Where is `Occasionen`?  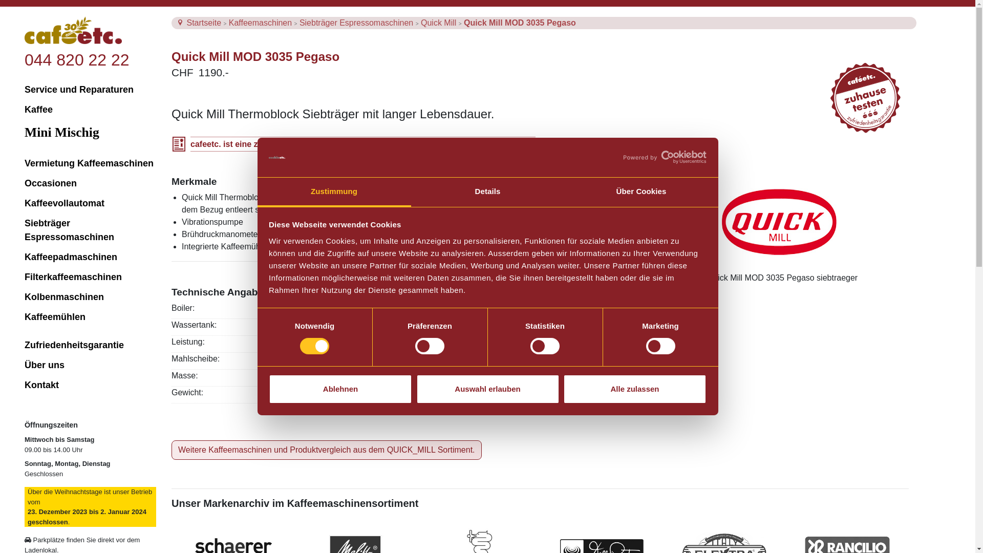
Occasionen is located at coordinates (90, 183).